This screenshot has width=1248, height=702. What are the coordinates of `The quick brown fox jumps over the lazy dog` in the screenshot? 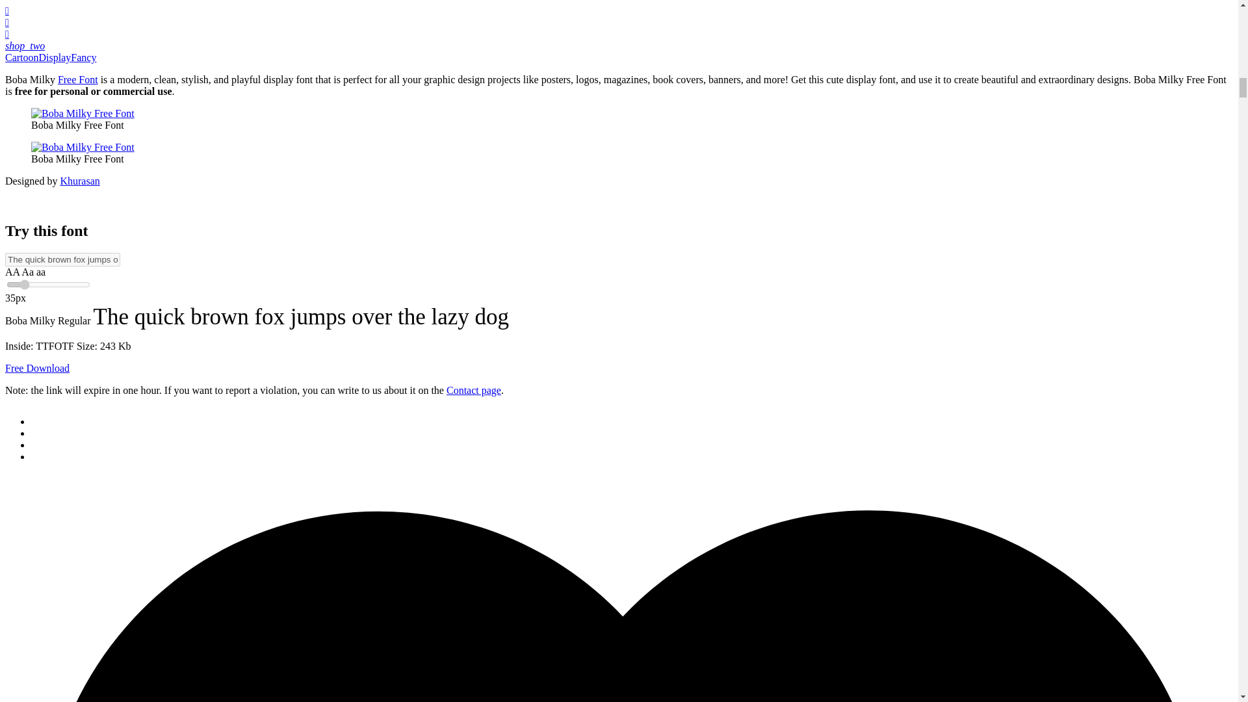 It's located at (62, 259).